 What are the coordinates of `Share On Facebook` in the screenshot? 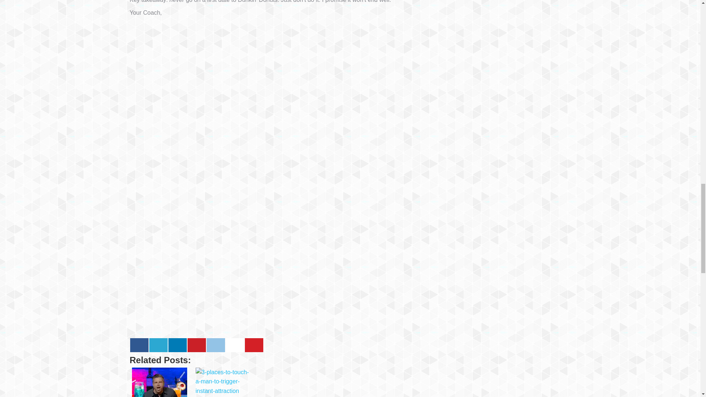 It's located at (139, 345).